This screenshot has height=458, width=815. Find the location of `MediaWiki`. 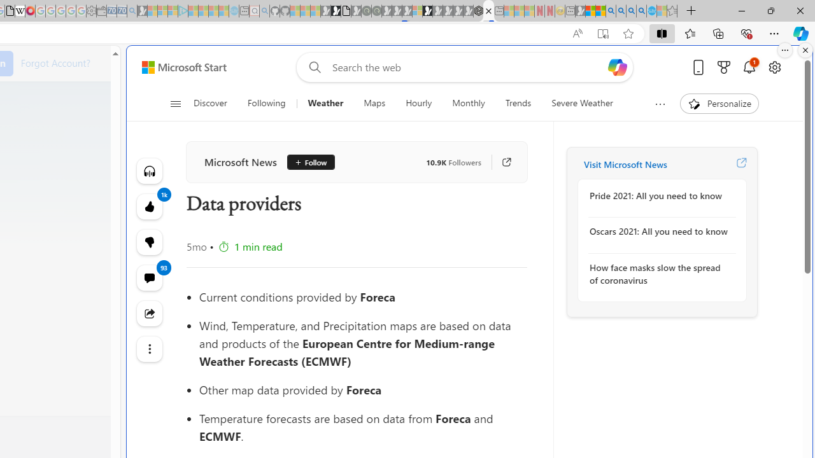

MediaWiki is located at coordinates (30, 11).